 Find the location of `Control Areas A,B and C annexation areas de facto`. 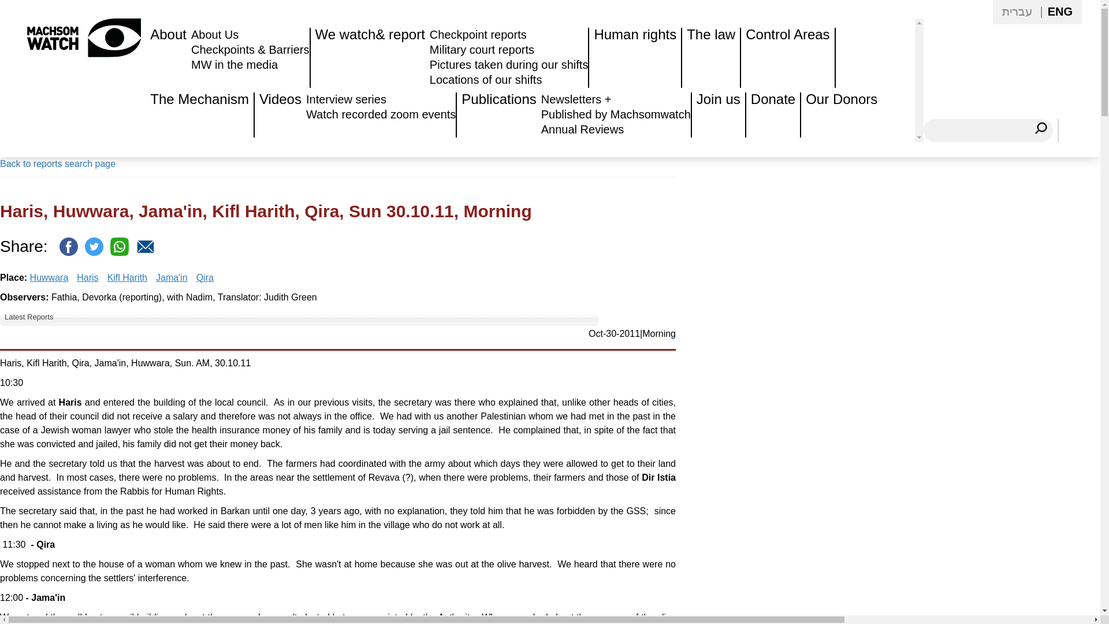

Control Areas A,B and C annexation areas de facto is located at coordinates (787, 58).